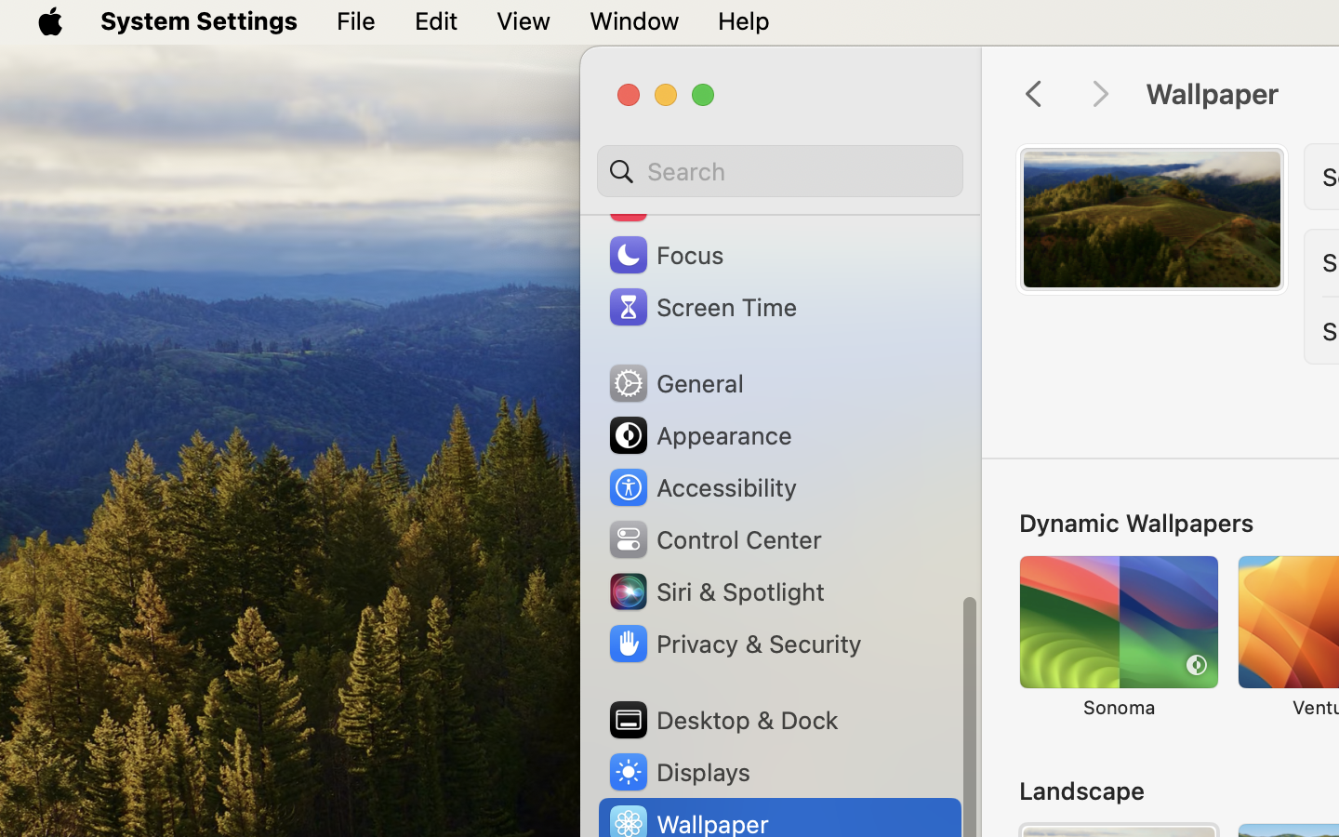 The height and width of the screenshot is (837, 1339). What do you see at coordinates (734, 644) in the screenshot?
I see `Privacy & Security` at bounding box center [734, 644].